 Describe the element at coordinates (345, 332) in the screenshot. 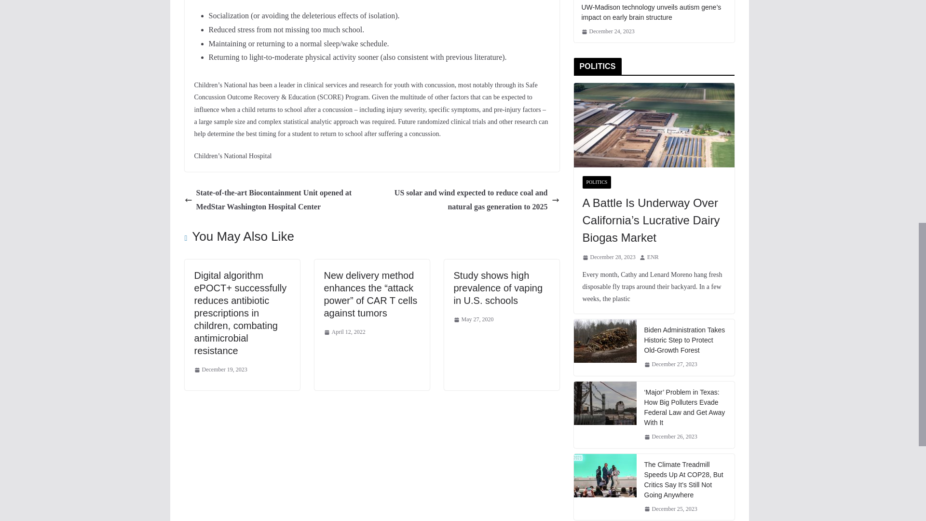

I see `8:53 pm` at that location.